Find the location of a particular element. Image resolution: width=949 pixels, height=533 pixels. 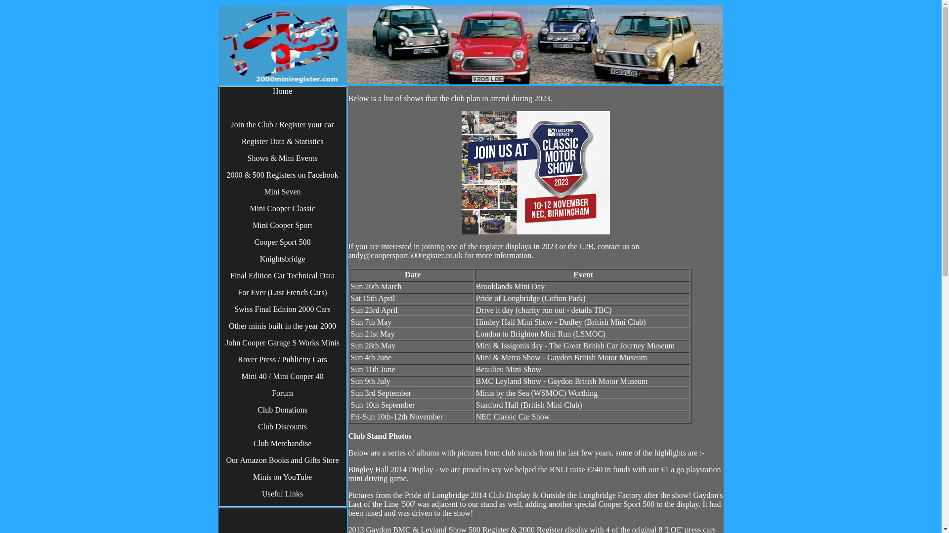

Cooper Sport 500 is located at coordinates (283, 242).